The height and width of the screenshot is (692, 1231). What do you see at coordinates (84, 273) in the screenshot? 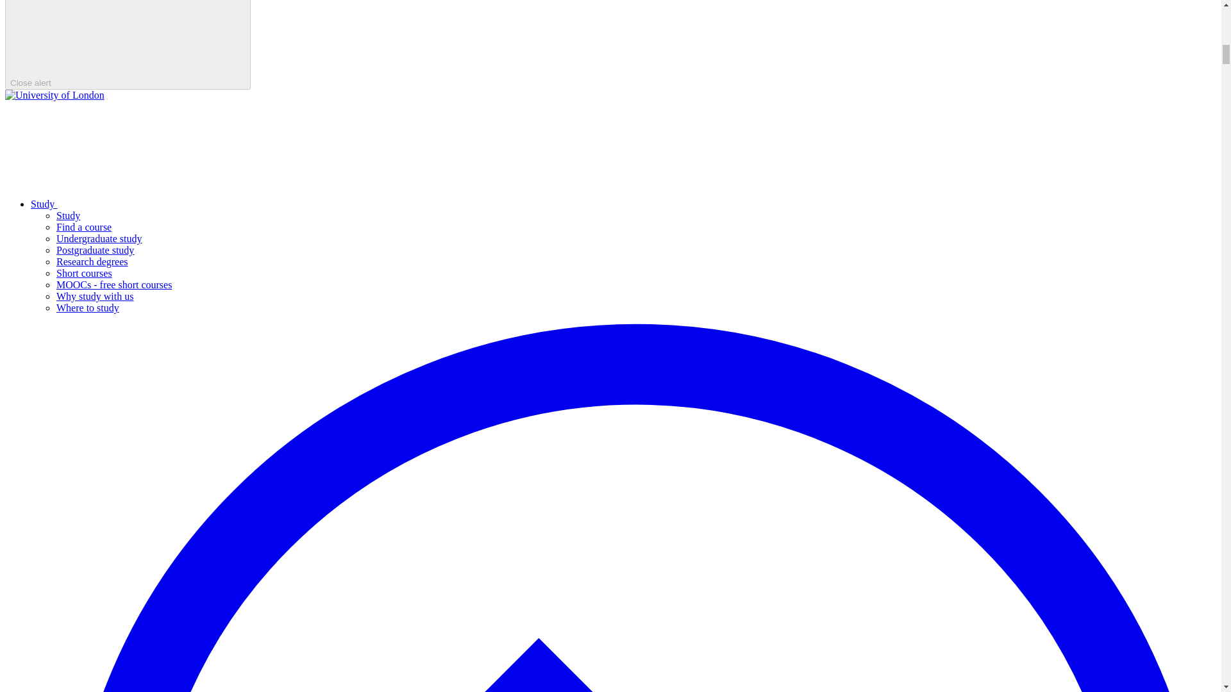
I see `Short courses` at bounding box center [84, 273].